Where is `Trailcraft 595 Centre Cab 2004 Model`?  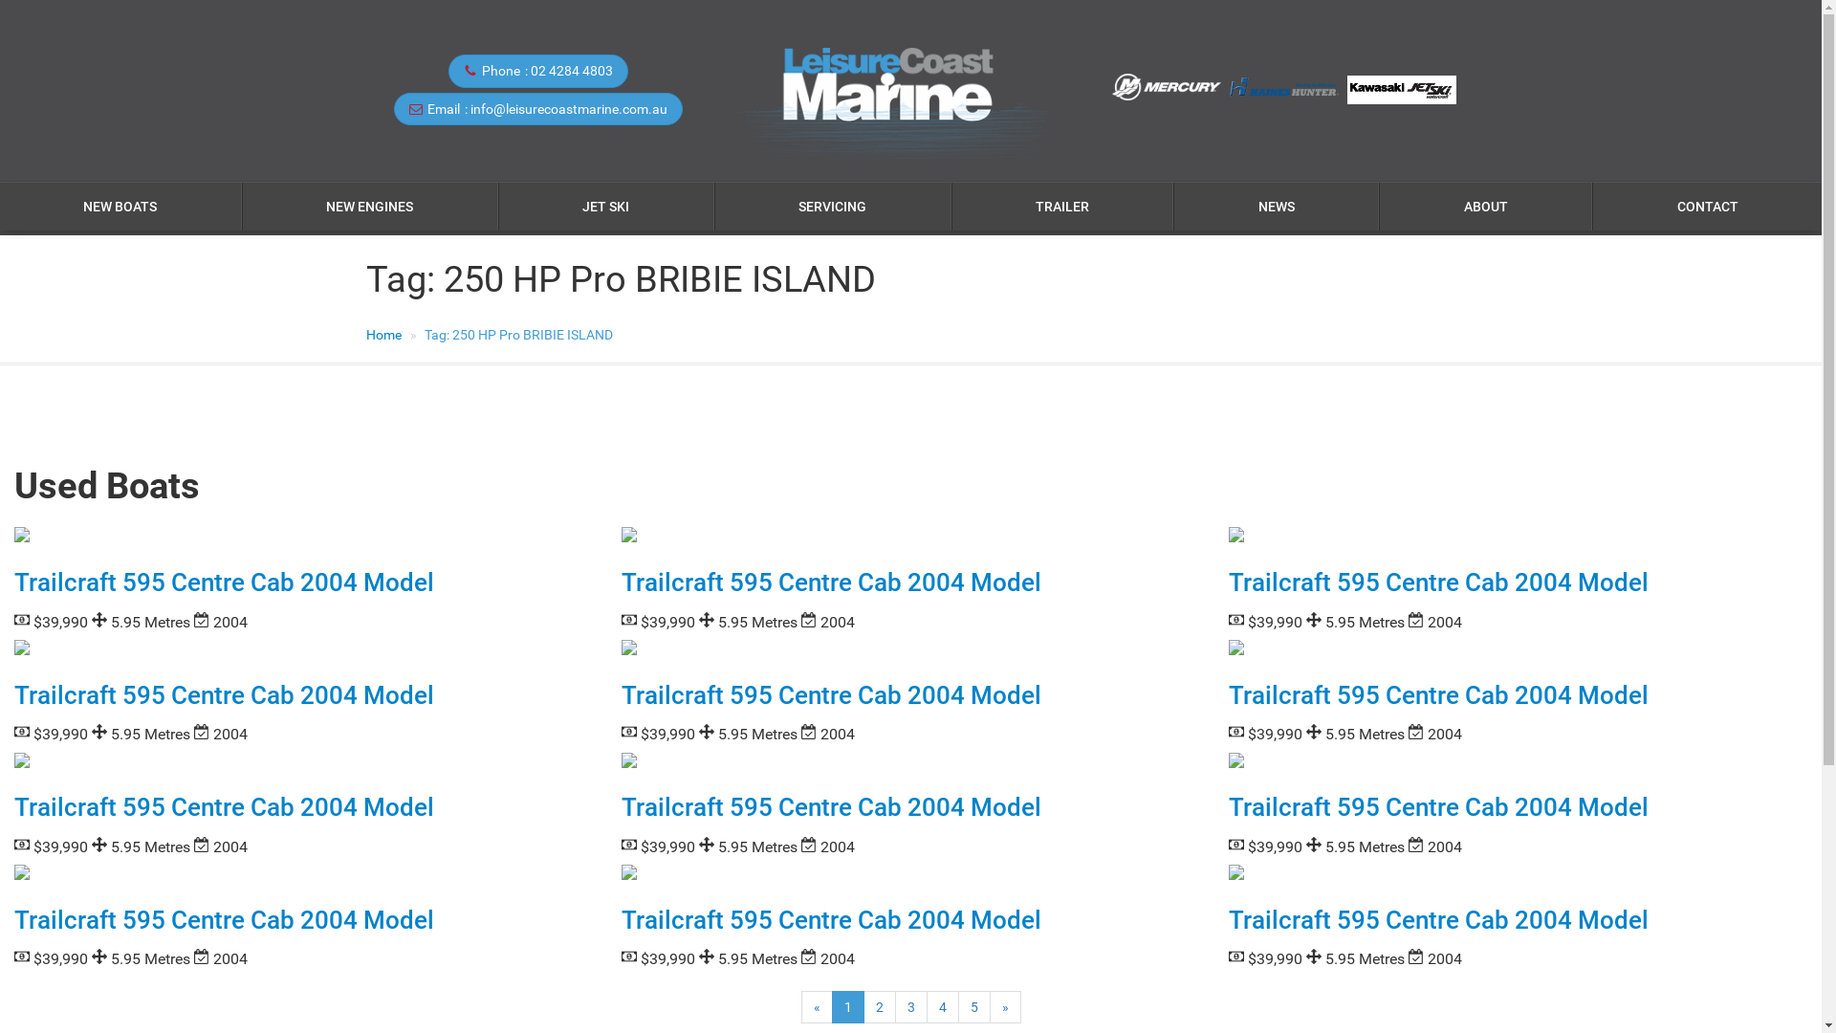
Trailcraft 595 Centre Cab 2004 Model is located at coordinates (832, 807).